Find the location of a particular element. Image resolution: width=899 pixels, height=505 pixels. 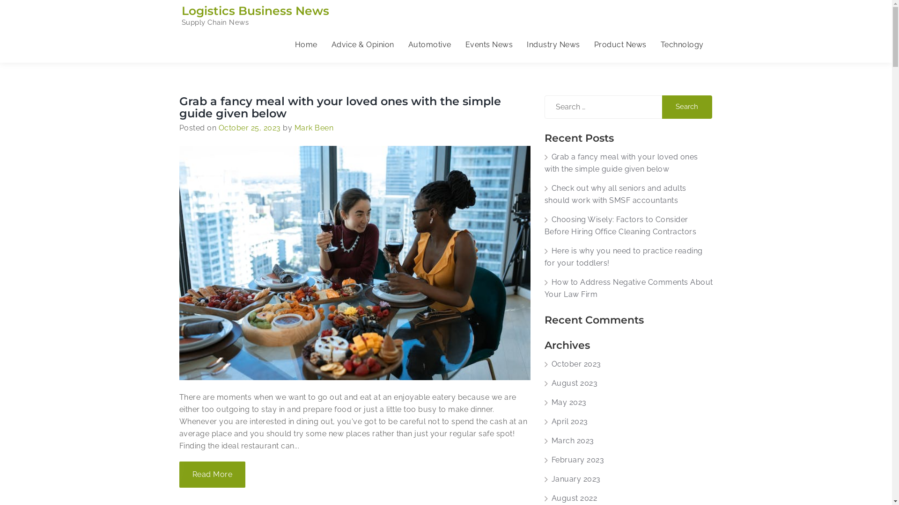

April 2023 is located at coordinates (566, 422).